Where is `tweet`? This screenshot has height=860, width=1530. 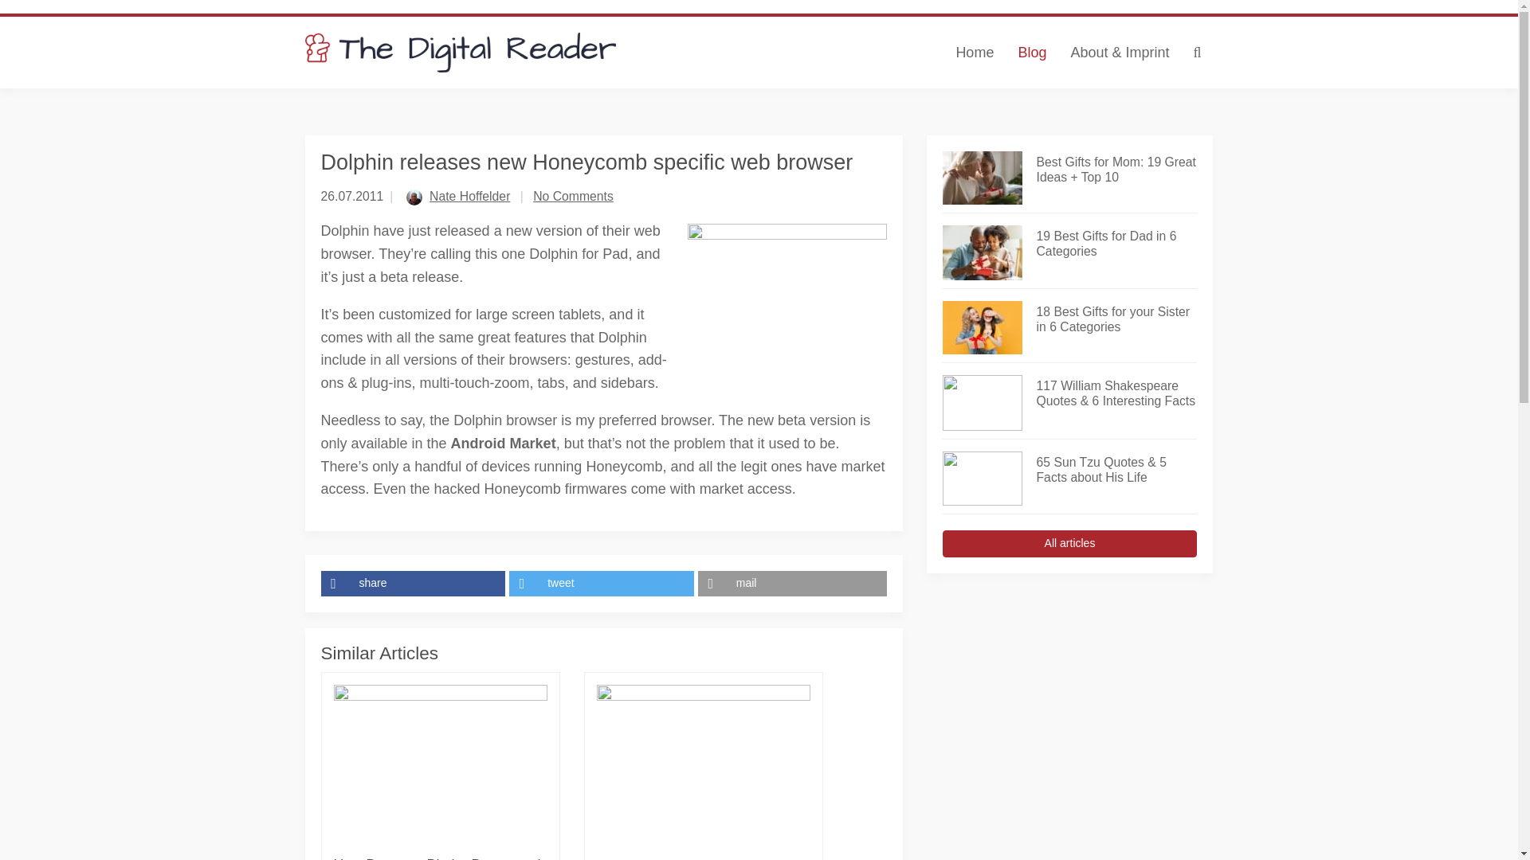 tweet is located at coordinates (603, 584).